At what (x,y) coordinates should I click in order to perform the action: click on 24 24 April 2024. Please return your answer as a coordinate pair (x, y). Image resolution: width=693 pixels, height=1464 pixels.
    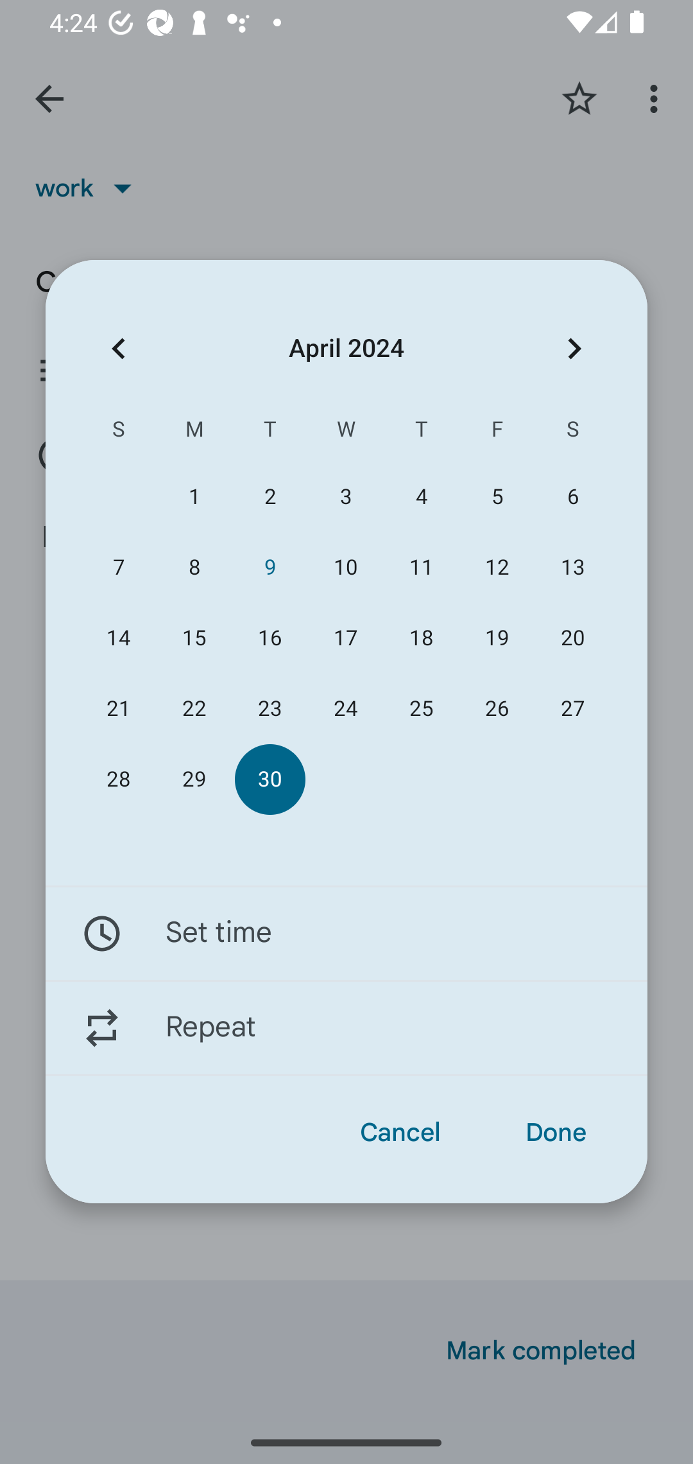
    Looking at the image, I should click on (345, 708).